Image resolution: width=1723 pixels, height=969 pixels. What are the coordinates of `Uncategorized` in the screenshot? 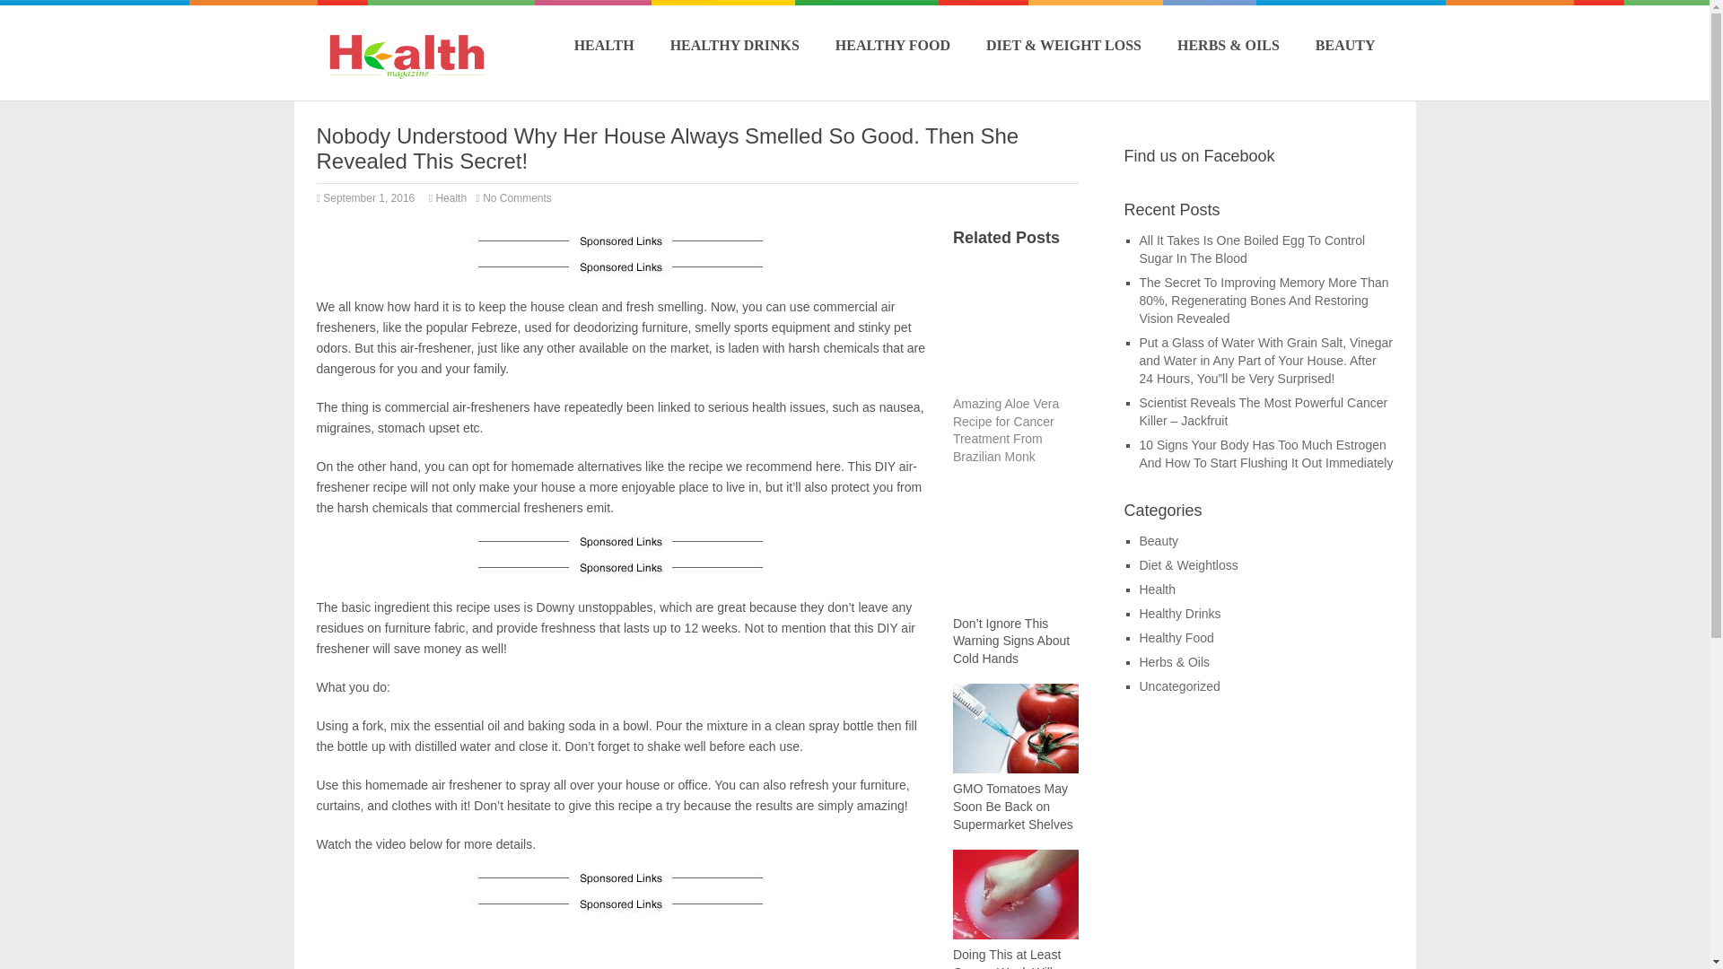 It's located at (1179, 686).